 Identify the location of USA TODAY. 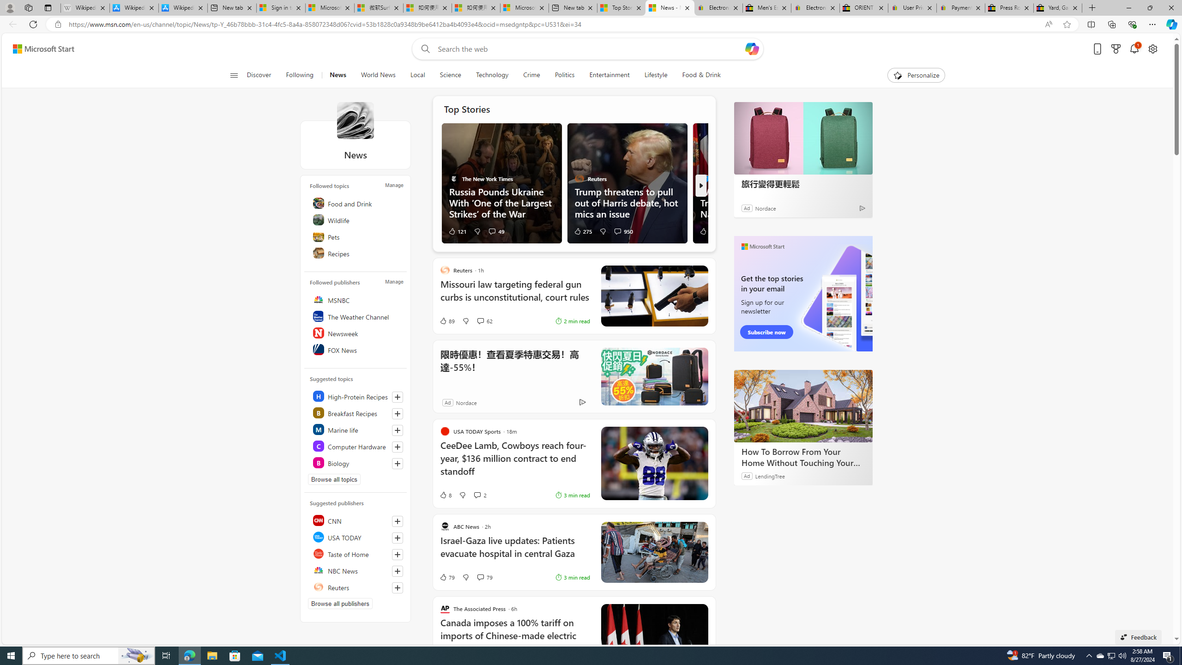
(357, 537).